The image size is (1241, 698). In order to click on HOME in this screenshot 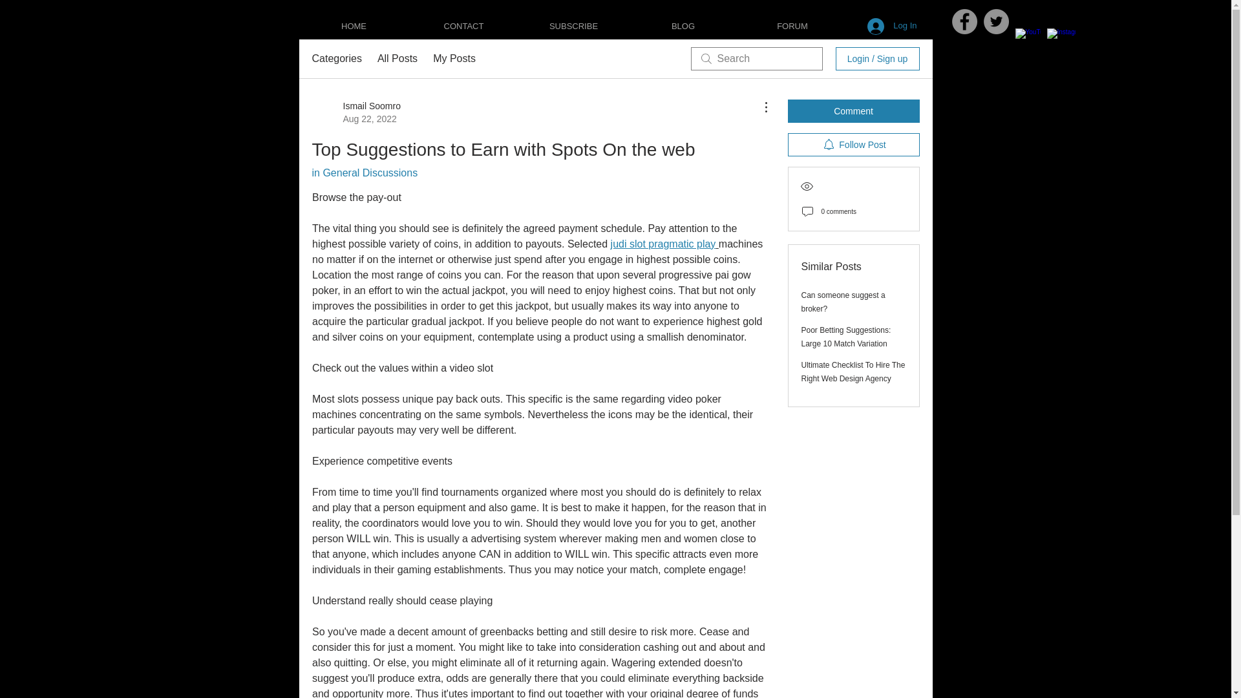, I will do `click(354, 26)`.